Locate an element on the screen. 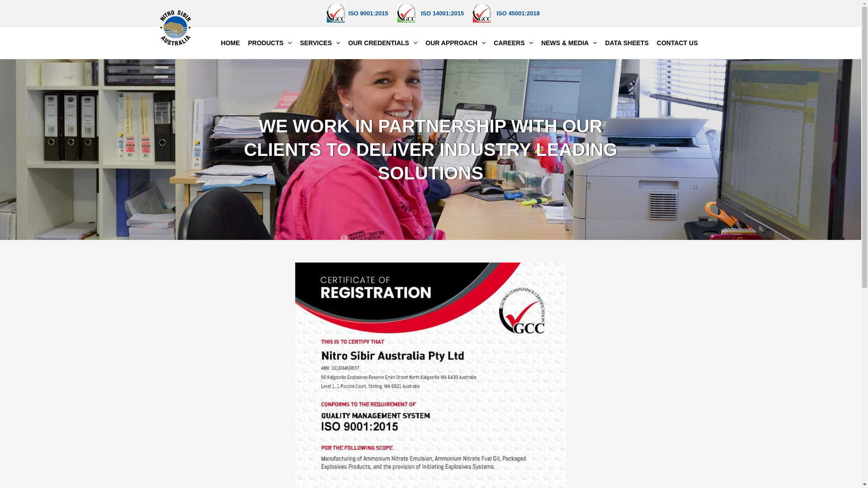 This screenshot has width=868, height=488. ISO 14001:2015 is located at coordinates (431, 13).